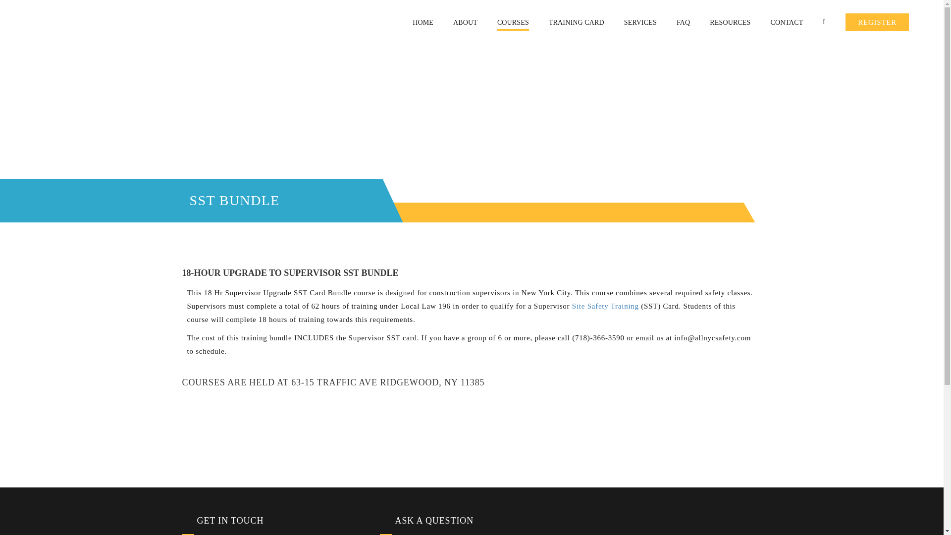 The width and height of the screenshot is (951, 535). What do you see at coordinates (423, 22) in the screenshot?
I see `HOME` at bounding box center [423, 22].